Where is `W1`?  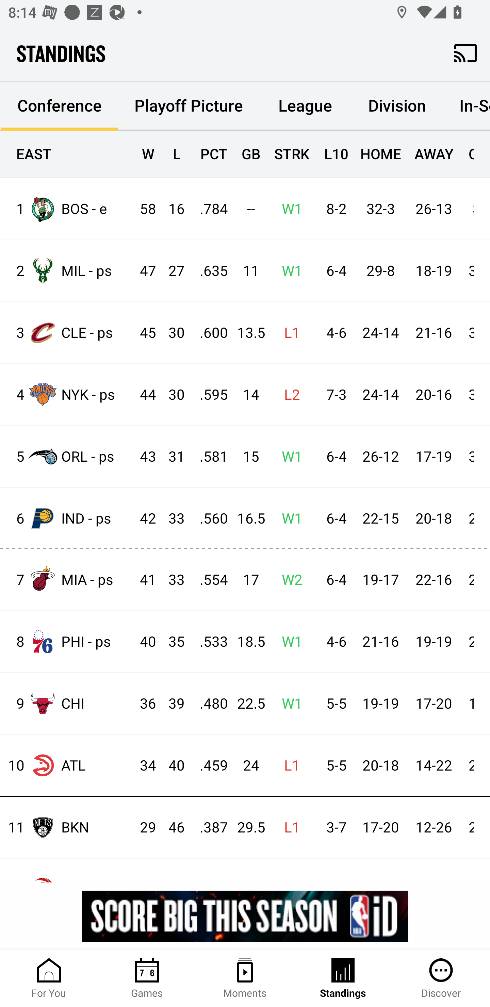 W1 is located at coordinates (289, 271).